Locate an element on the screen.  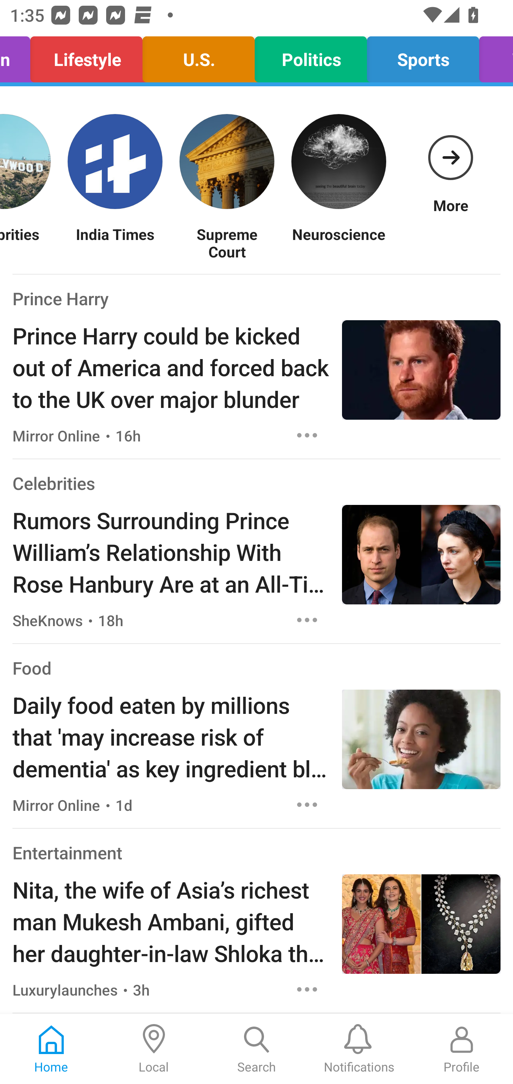
Prince Harry is located at coordinates (61, 298).